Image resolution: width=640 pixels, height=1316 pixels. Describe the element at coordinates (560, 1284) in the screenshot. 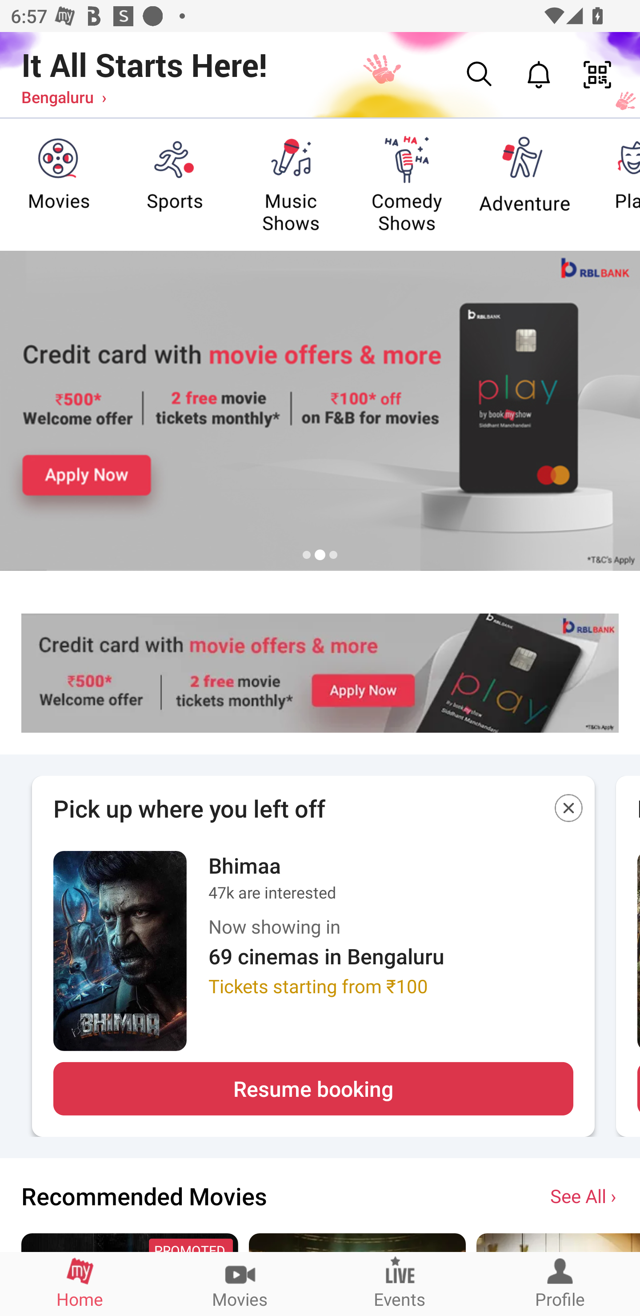

I see `Profile` at that location.